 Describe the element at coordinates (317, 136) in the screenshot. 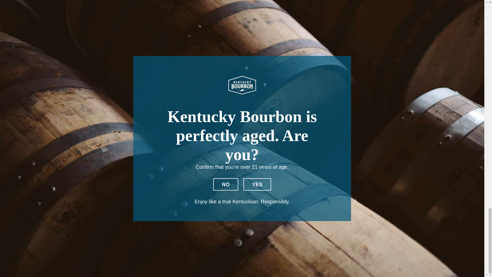

I see `STORIES` at that location.